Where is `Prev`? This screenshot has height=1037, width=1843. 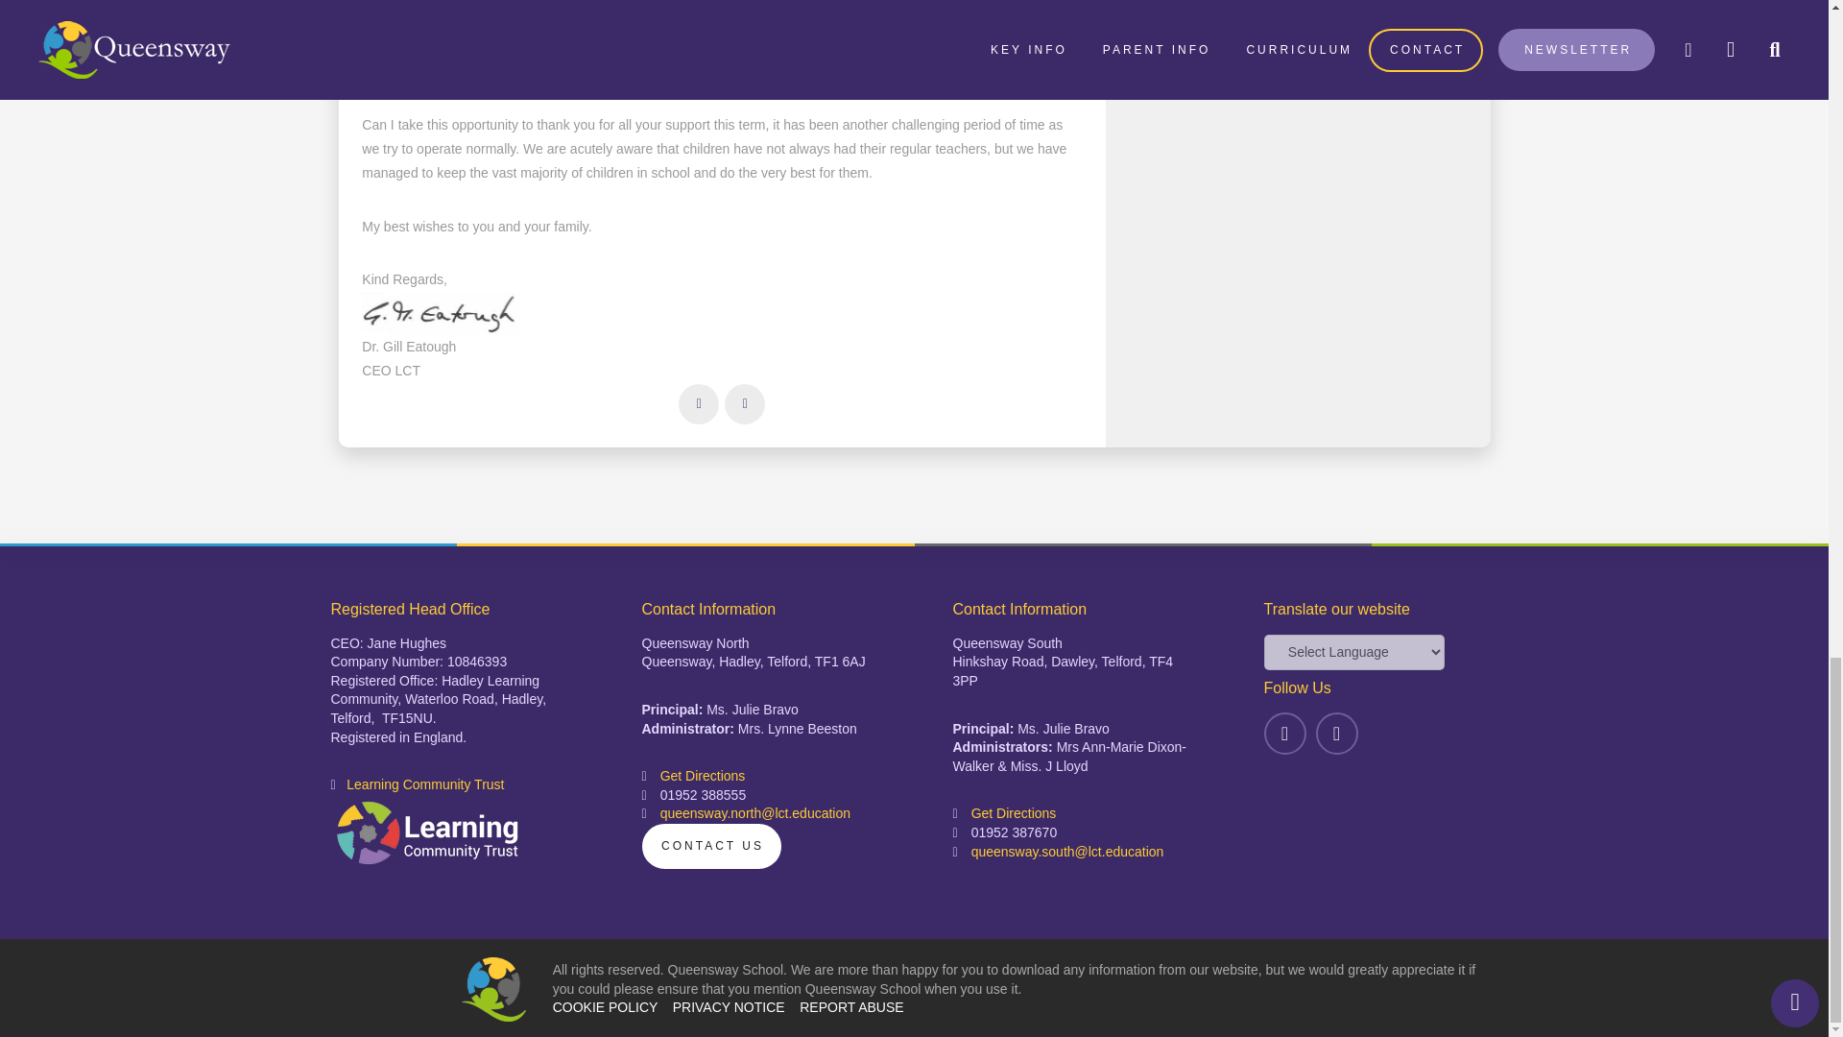
Prev is located at coordinates (698, 403).